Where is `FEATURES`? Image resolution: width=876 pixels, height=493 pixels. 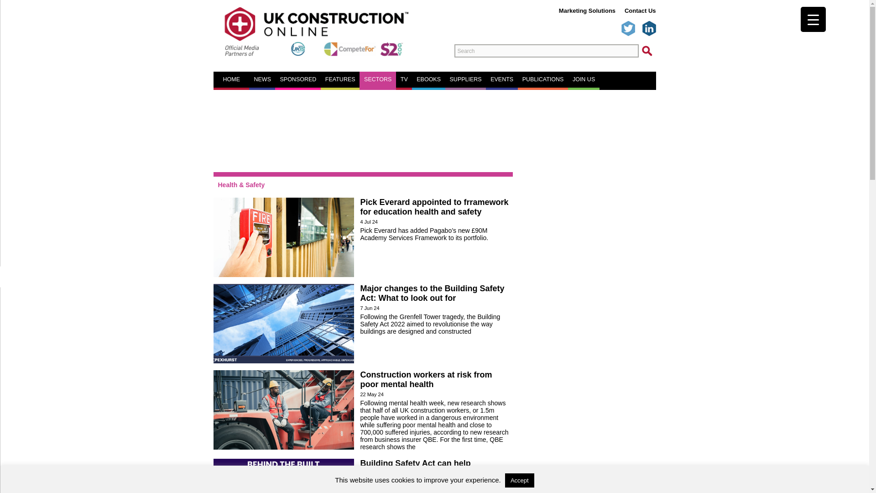 FEATURES is located at coordinates (340, 79).